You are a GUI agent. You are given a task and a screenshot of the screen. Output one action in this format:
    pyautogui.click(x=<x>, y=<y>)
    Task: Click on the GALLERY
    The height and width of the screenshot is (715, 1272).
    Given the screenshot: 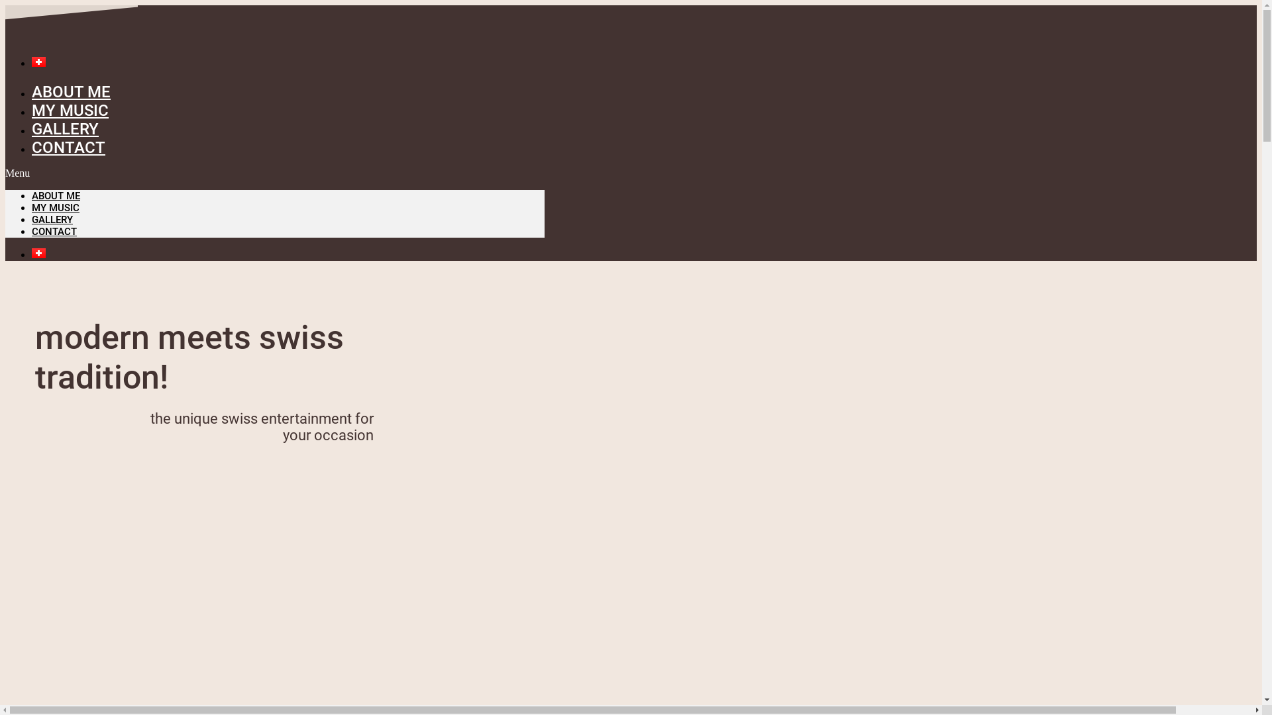 What is the action you would take?
    pyautogui.click(x=52, y=220)
    